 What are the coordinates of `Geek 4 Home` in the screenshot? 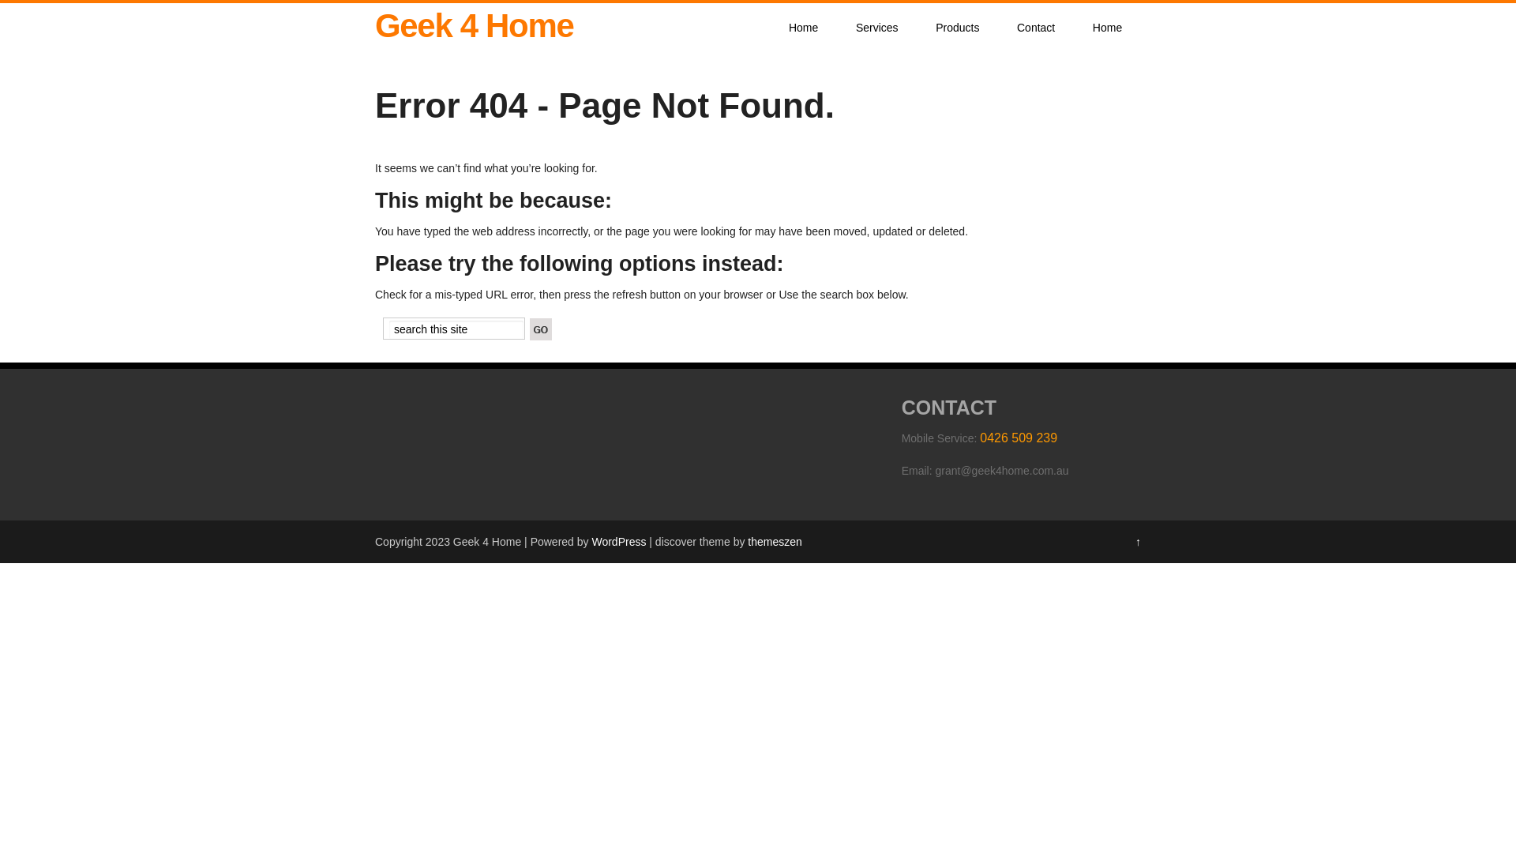 It's located at (474, 25).